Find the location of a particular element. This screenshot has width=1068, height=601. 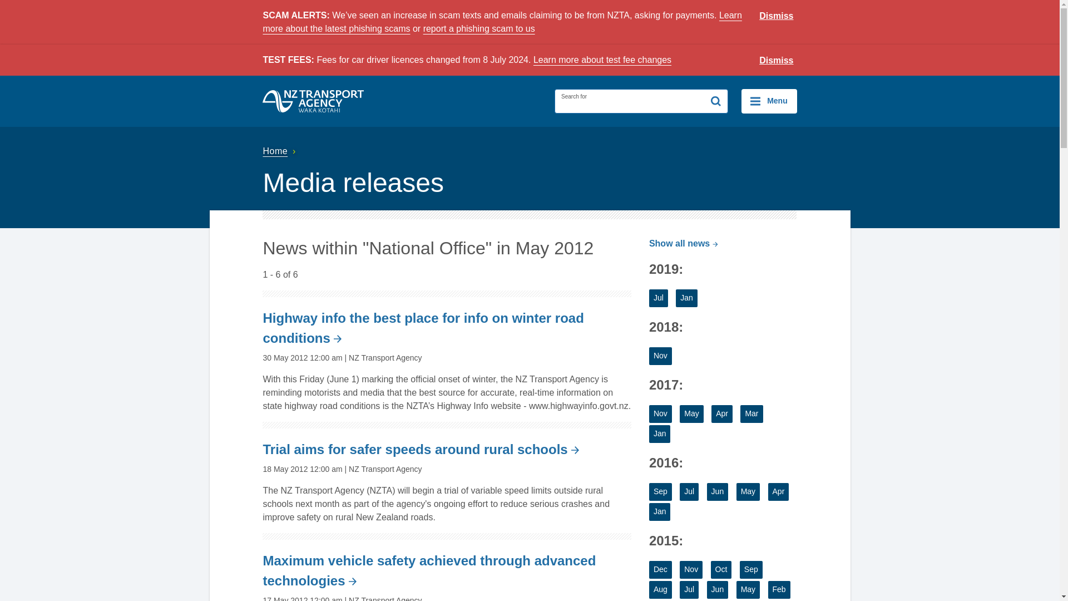

Learn more about the latest phishing scams is located at coordinates (502, 22).